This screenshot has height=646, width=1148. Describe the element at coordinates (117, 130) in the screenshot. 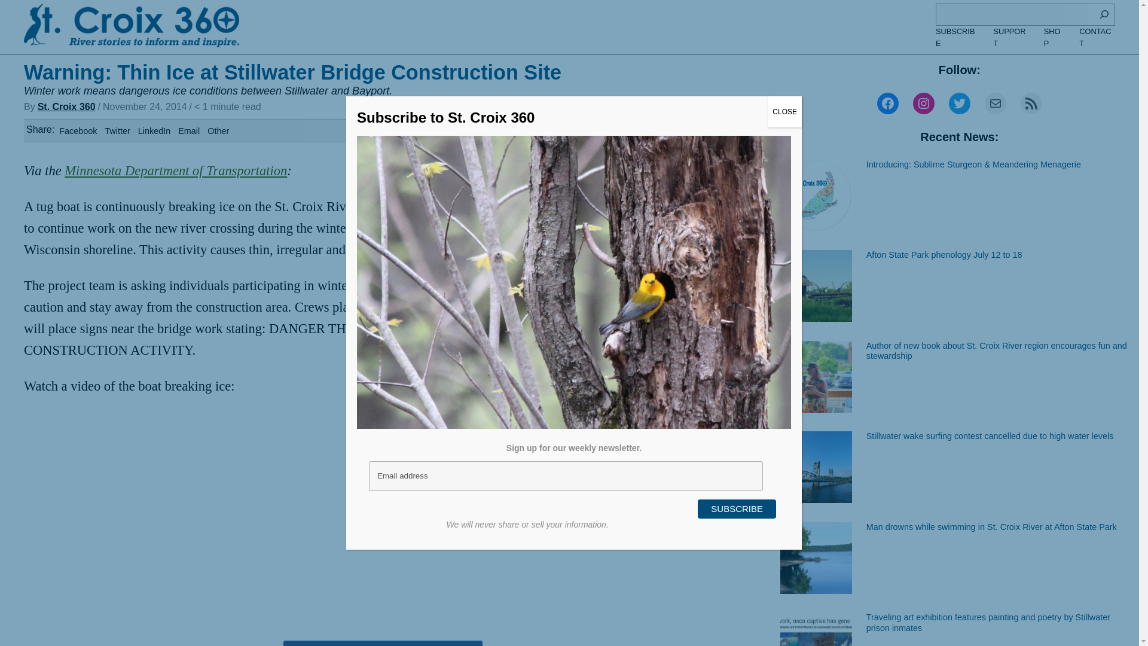

I see `Twitter` at that location.